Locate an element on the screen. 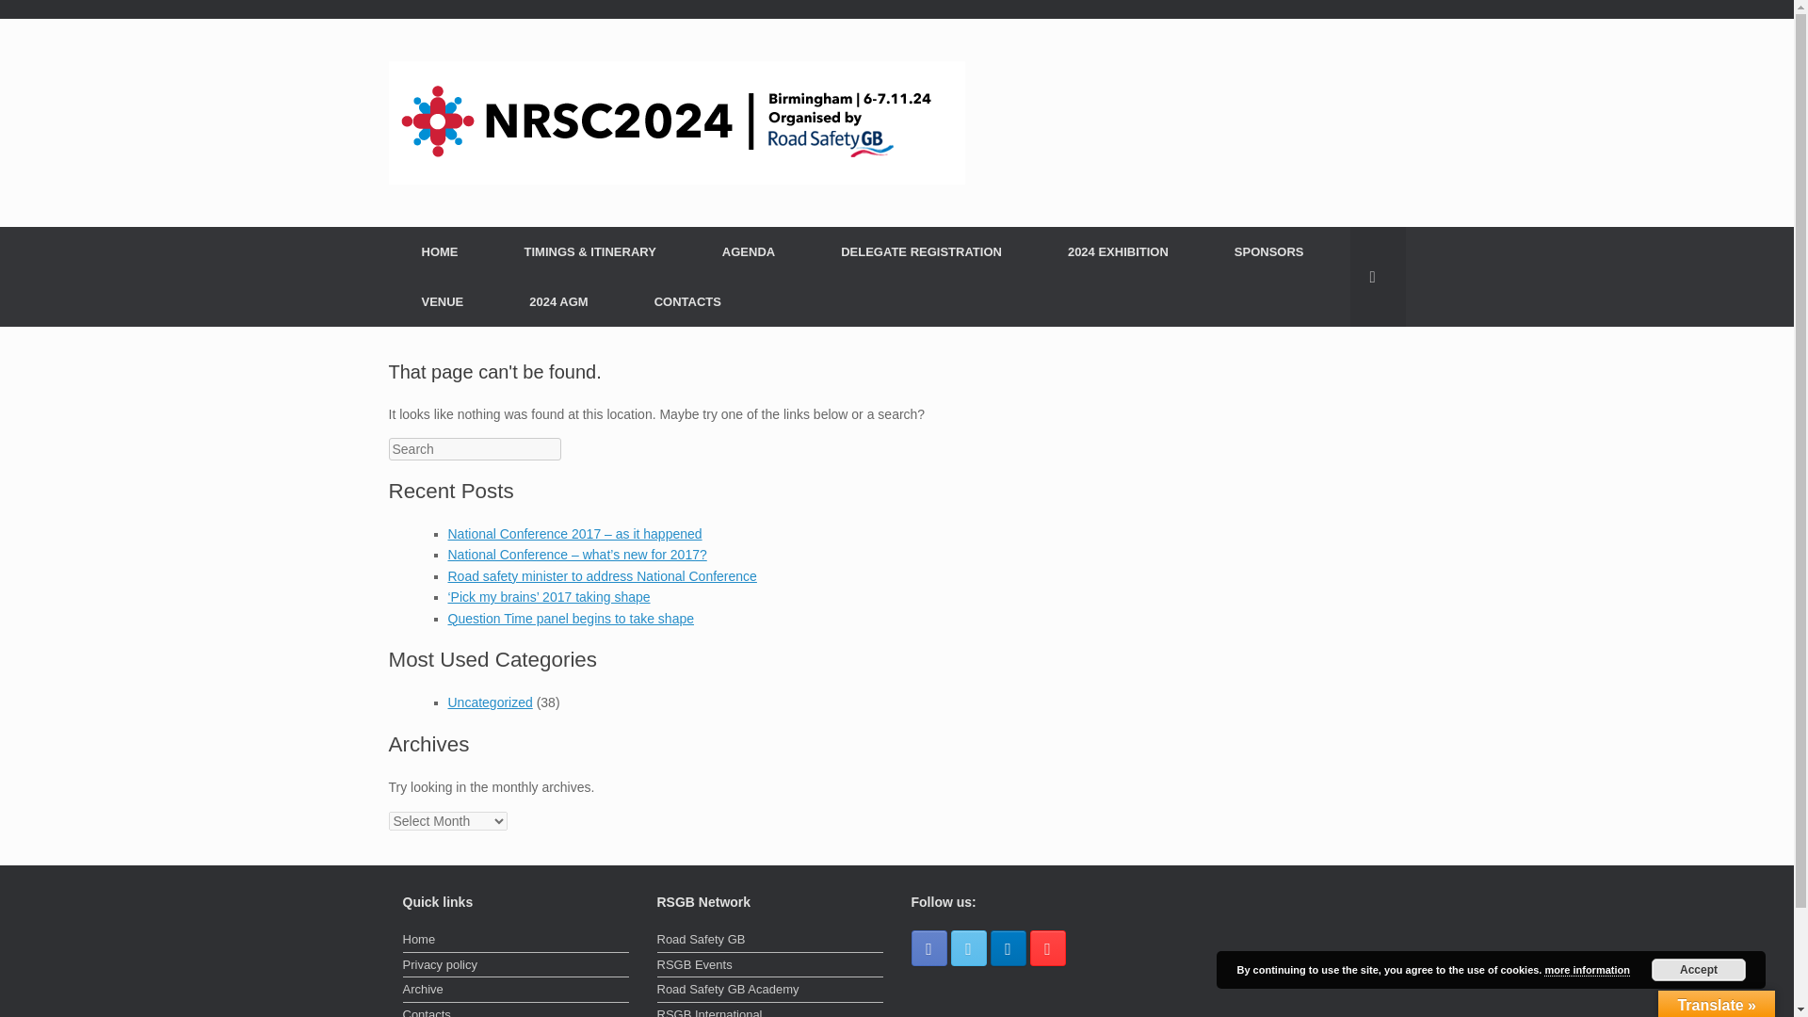  Question Time panel begins to take shape is located at coordinates (571, 619).